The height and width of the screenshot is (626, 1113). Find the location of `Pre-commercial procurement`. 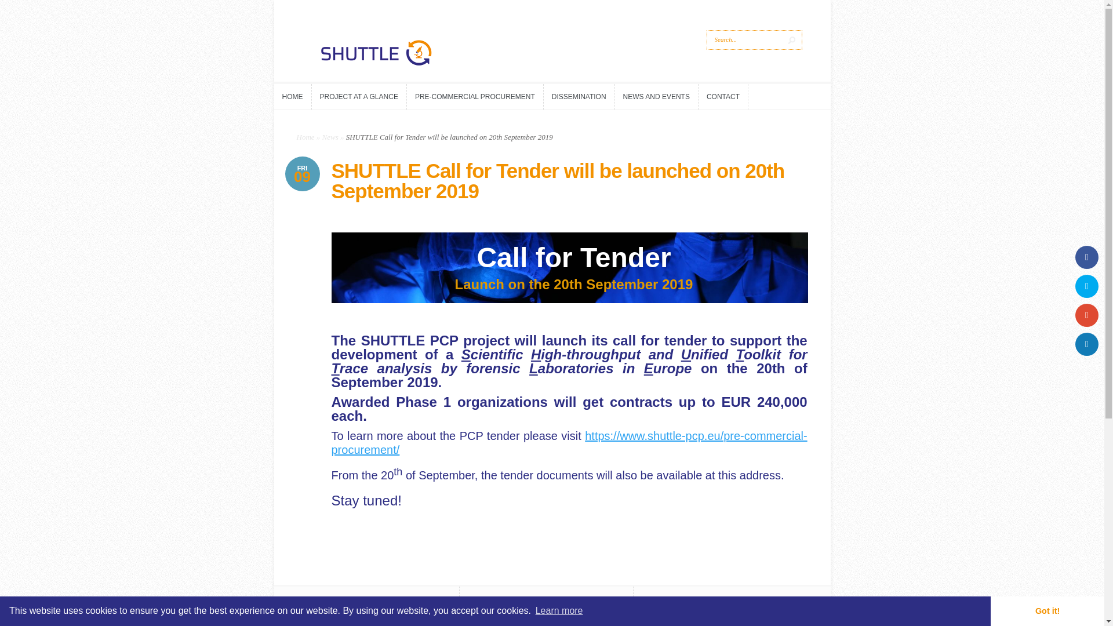

Pre-commercial procurement is located at coordinates (569, 445).